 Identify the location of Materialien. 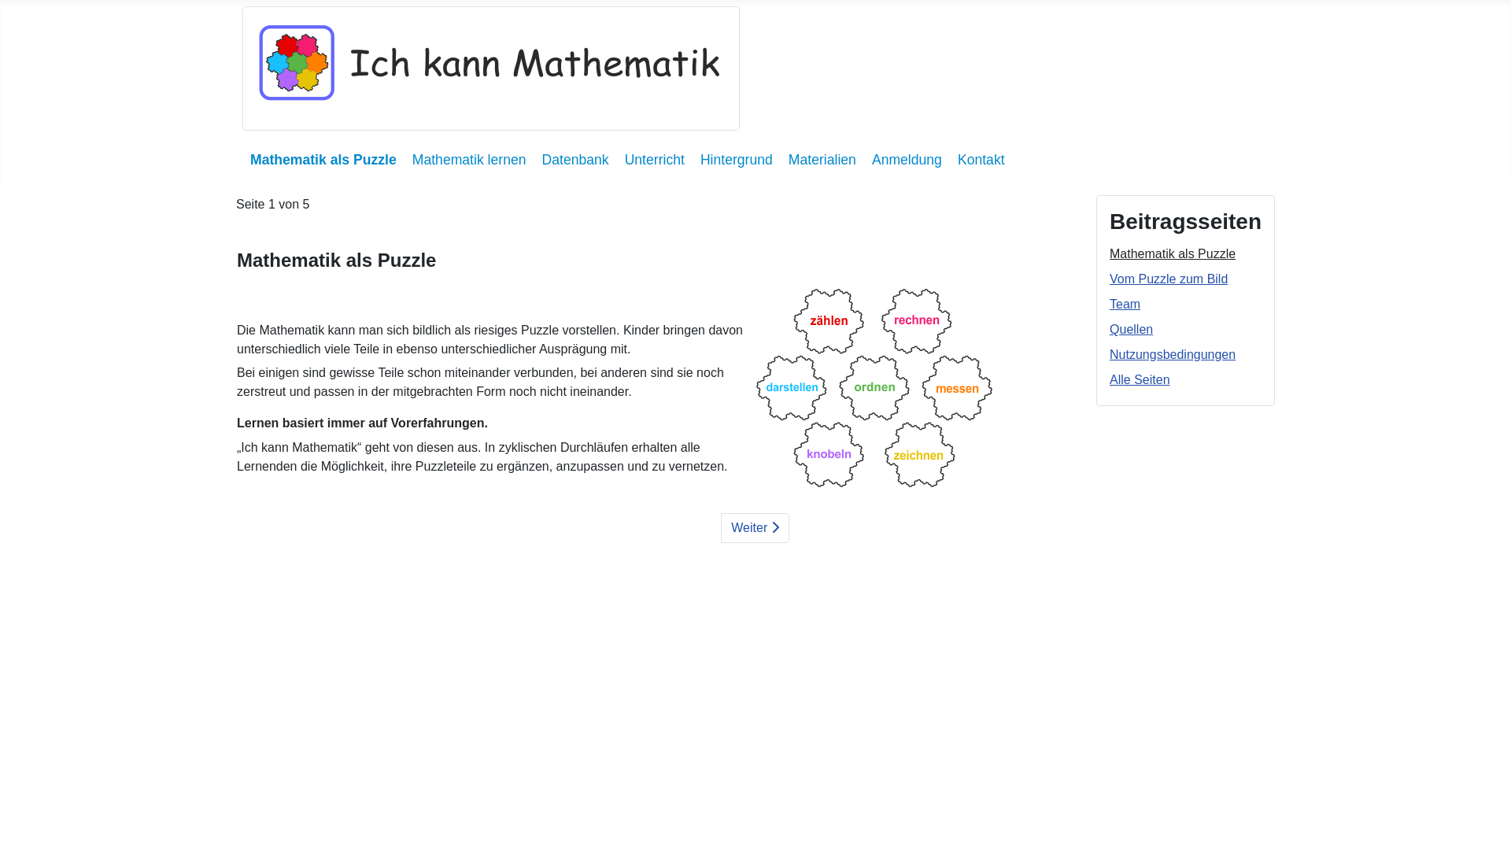
(822, 160).